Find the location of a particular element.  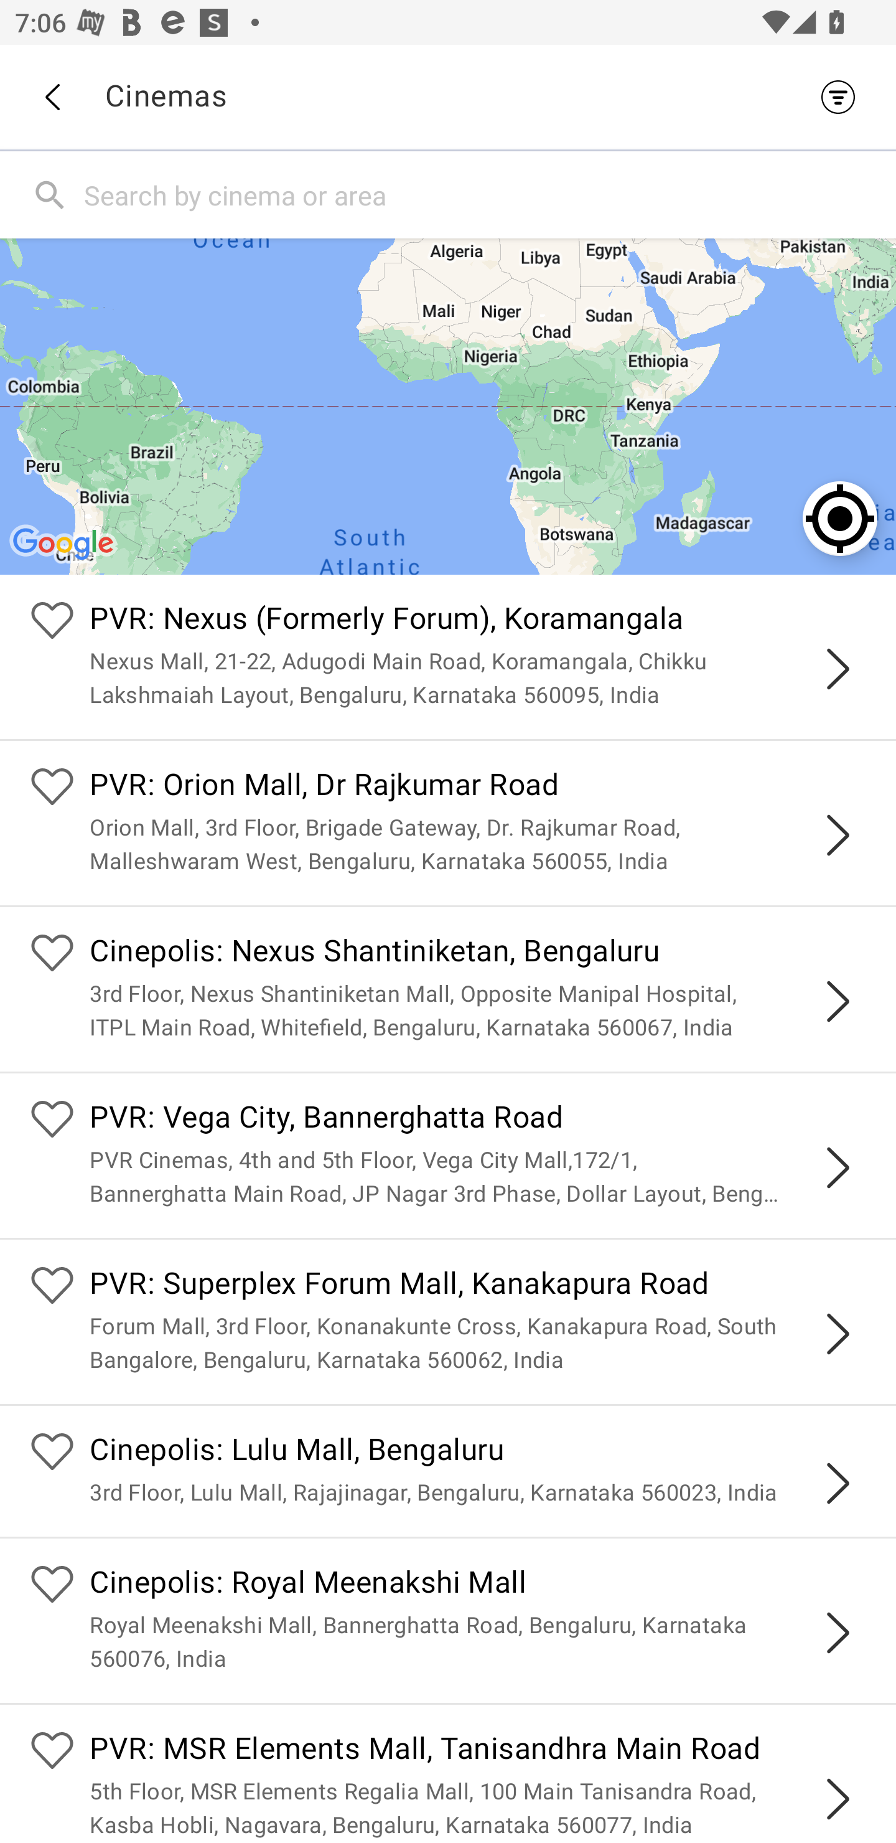

Back Cinemas Filter is located at coordinates (448, 97).